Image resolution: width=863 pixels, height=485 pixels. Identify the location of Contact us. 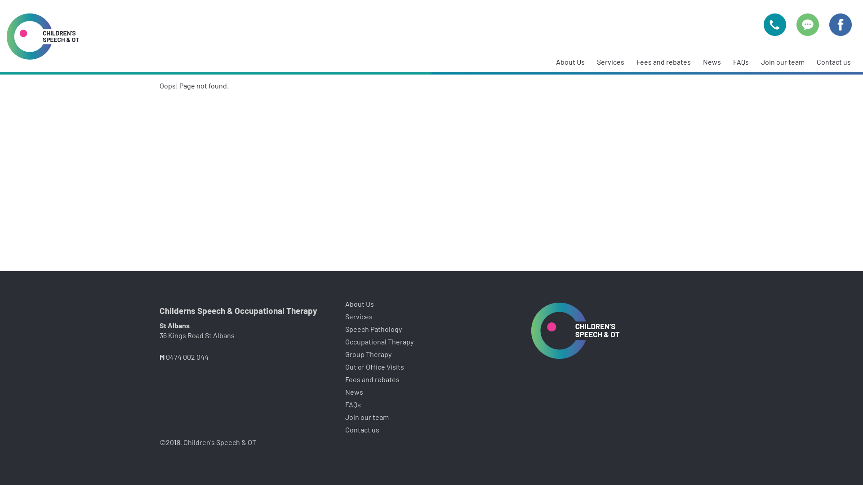
(362, 430).